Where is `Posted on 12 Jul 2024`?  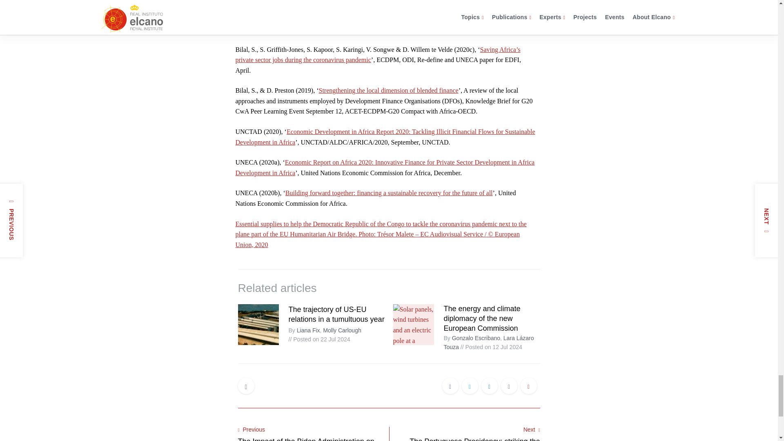
Posted on 12 Jul 2024 is located at coordinates (491, 347).